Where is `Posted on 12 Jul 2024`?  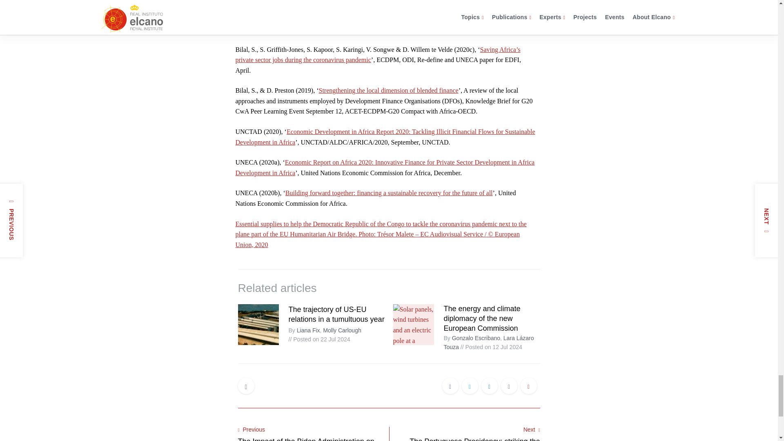
Posted on 12 Jul 2024 is located at coordinates (491, 347).